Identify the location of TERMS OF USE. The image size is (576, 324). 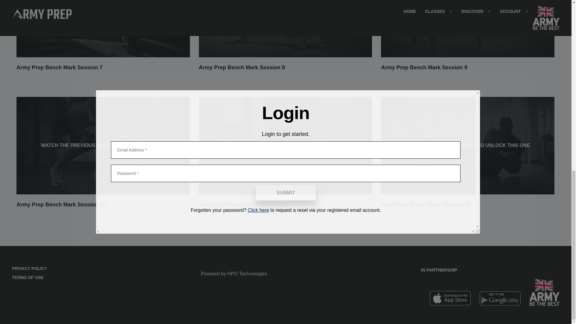
(29, 277).